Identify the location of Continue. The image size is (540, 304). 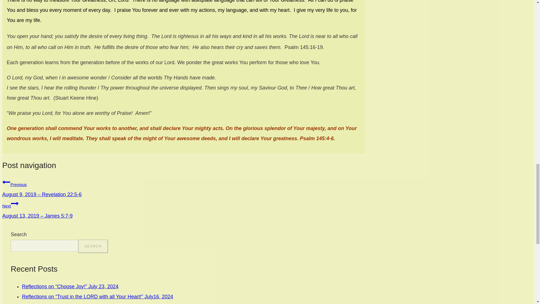
(15, 203).